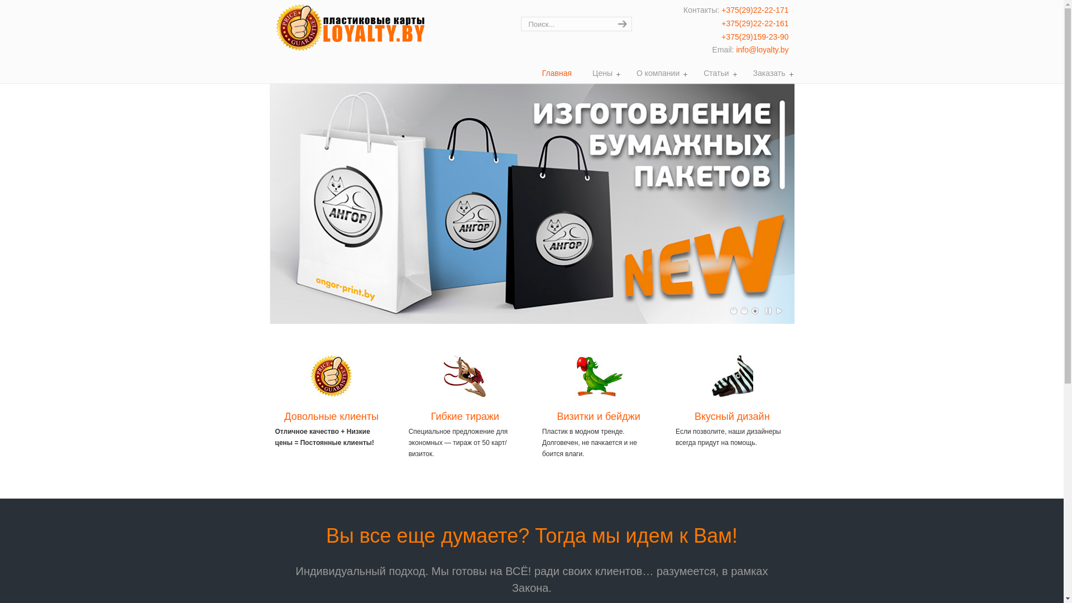 This screenshot has height=603, width=1072. Describe the element at coordinates (762, 50) in the screenshot. I see `info@loyalty.by` at that location.